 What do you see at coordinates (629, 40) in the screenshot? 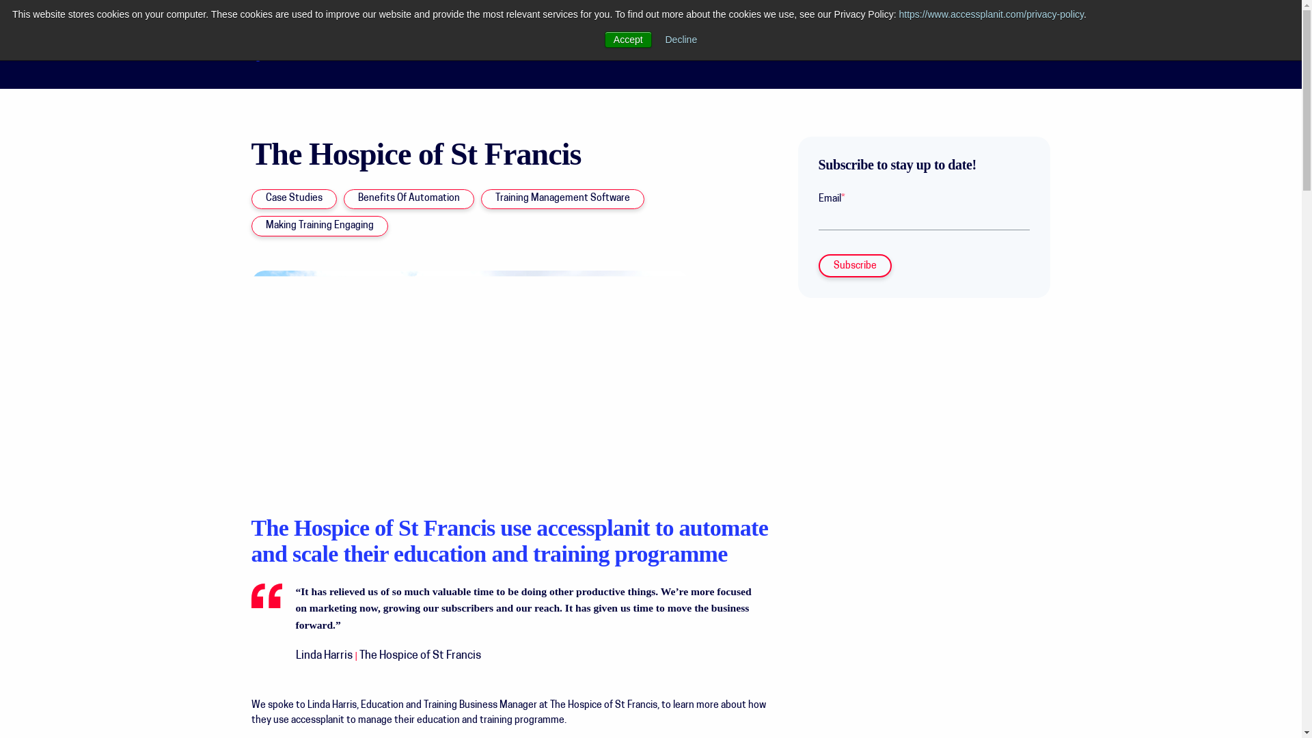
I see `Accept` at bounding box center [629, 40].